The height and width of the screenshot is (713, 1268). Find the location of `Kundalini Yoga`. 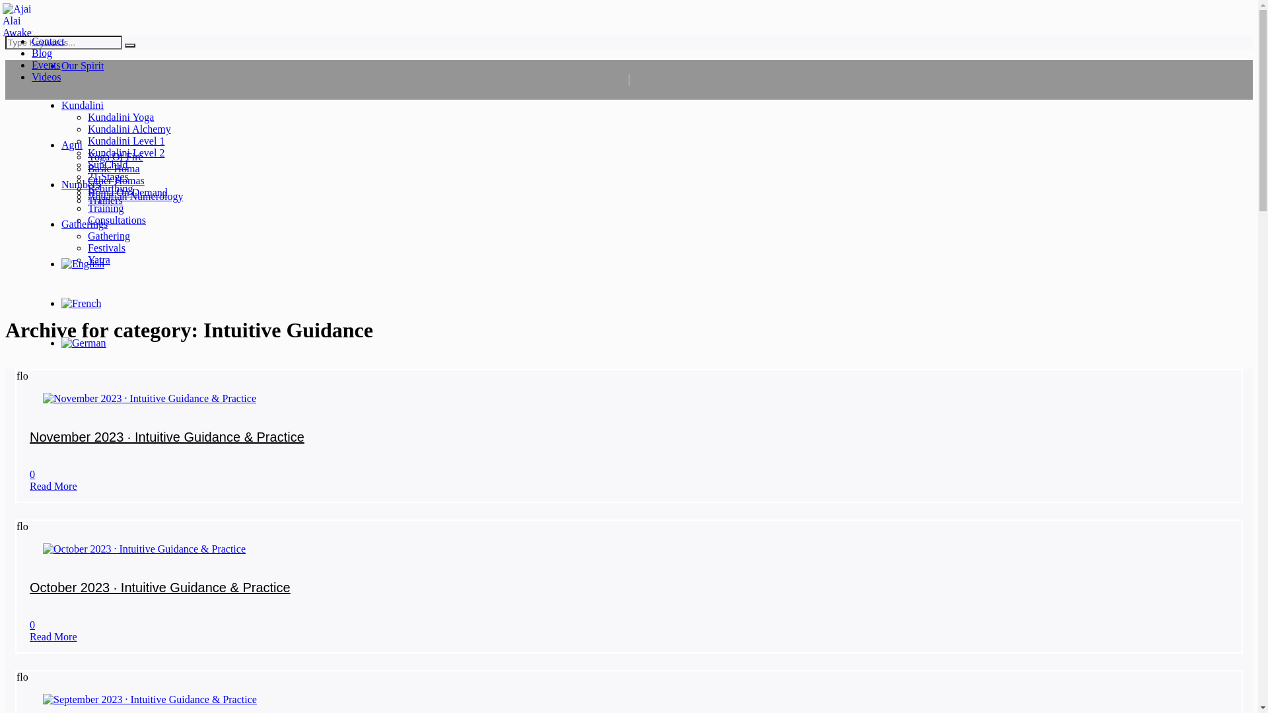

Kundalini Yoga is located at coordinates (121, 118).